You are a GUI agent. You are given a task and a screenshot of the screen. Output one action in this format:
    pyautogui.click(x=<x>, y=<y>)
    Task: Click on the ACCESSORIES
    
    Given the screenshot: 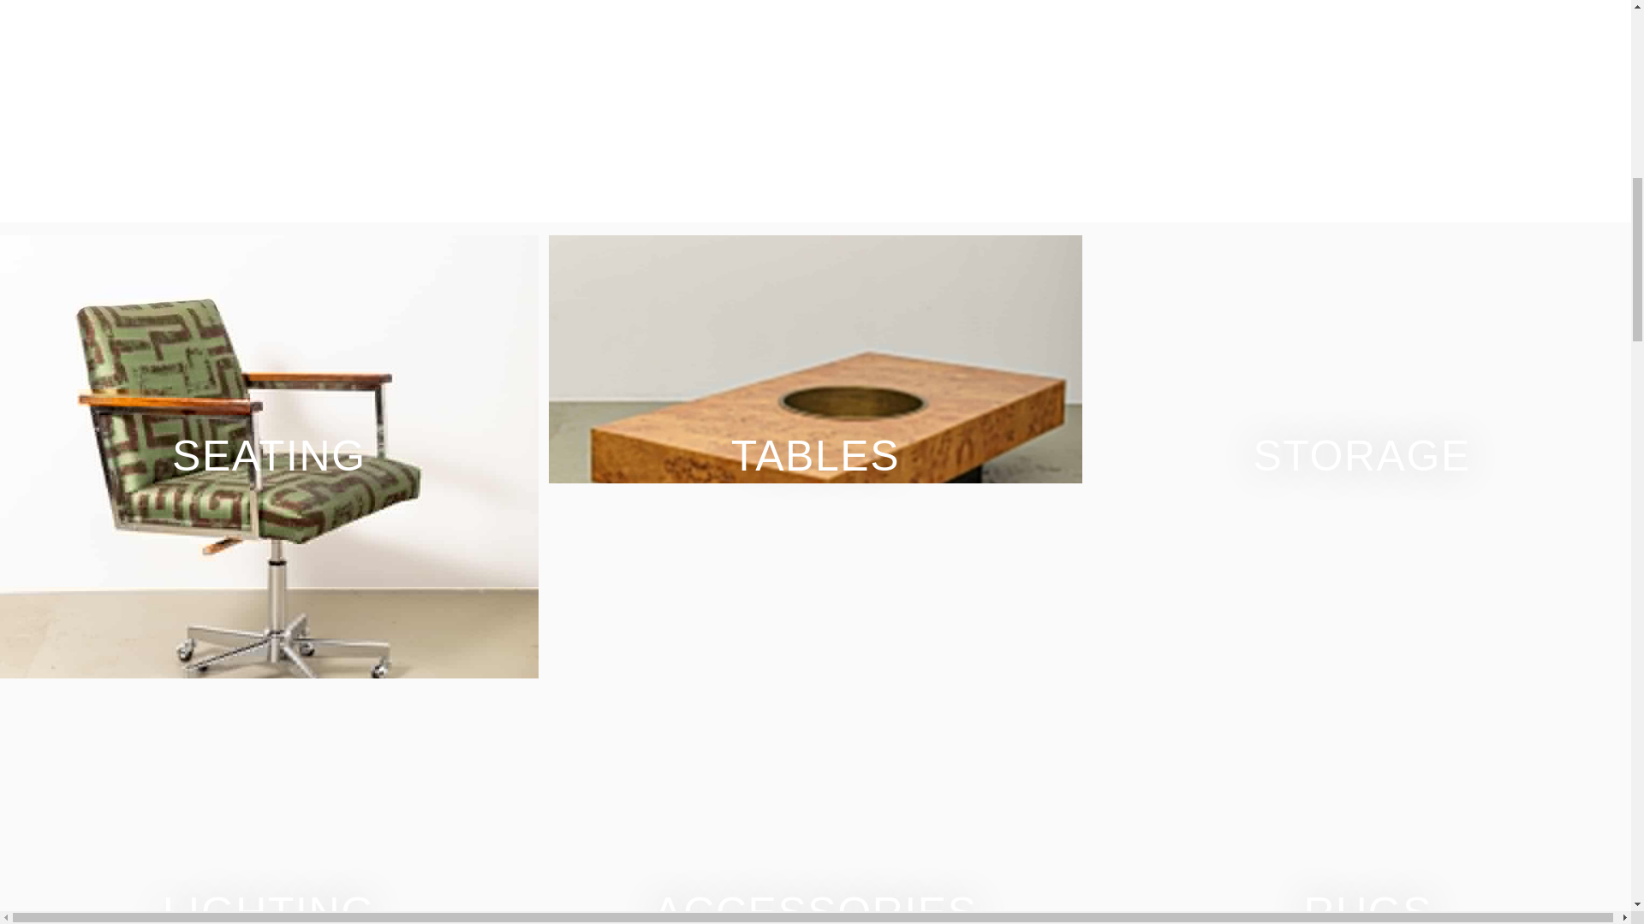 What is the action you would take?
    pyautogui.click(x=815, y=903)
    